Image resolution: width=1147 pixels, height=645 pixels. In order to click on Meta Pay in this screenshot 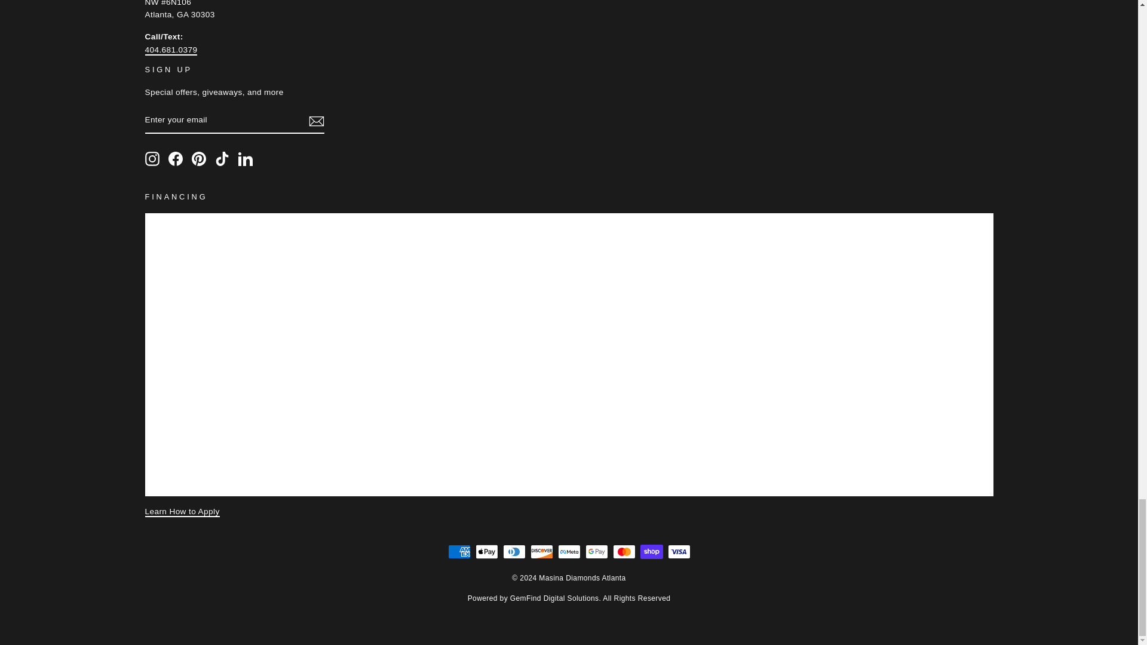, I will do `click(569, 552)`.